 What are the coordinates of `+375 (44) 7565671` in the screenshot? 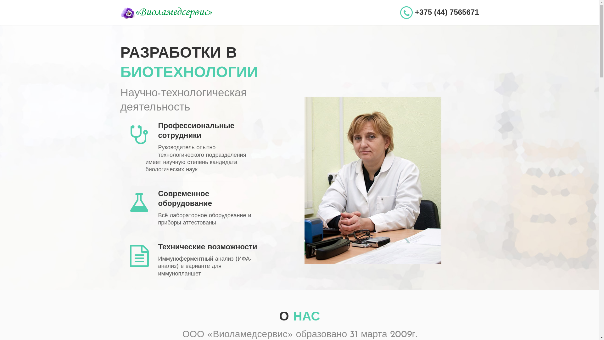 It's located at (439, 12).